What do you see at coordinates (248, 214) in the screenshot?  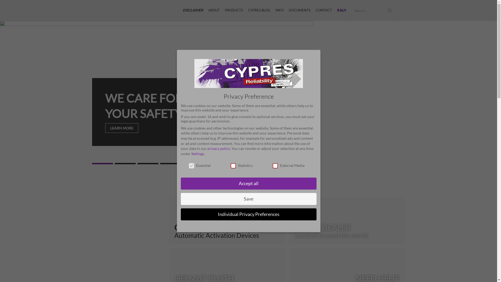 I see `Individual Privacy Preferences` at bounding box center [248, 214].